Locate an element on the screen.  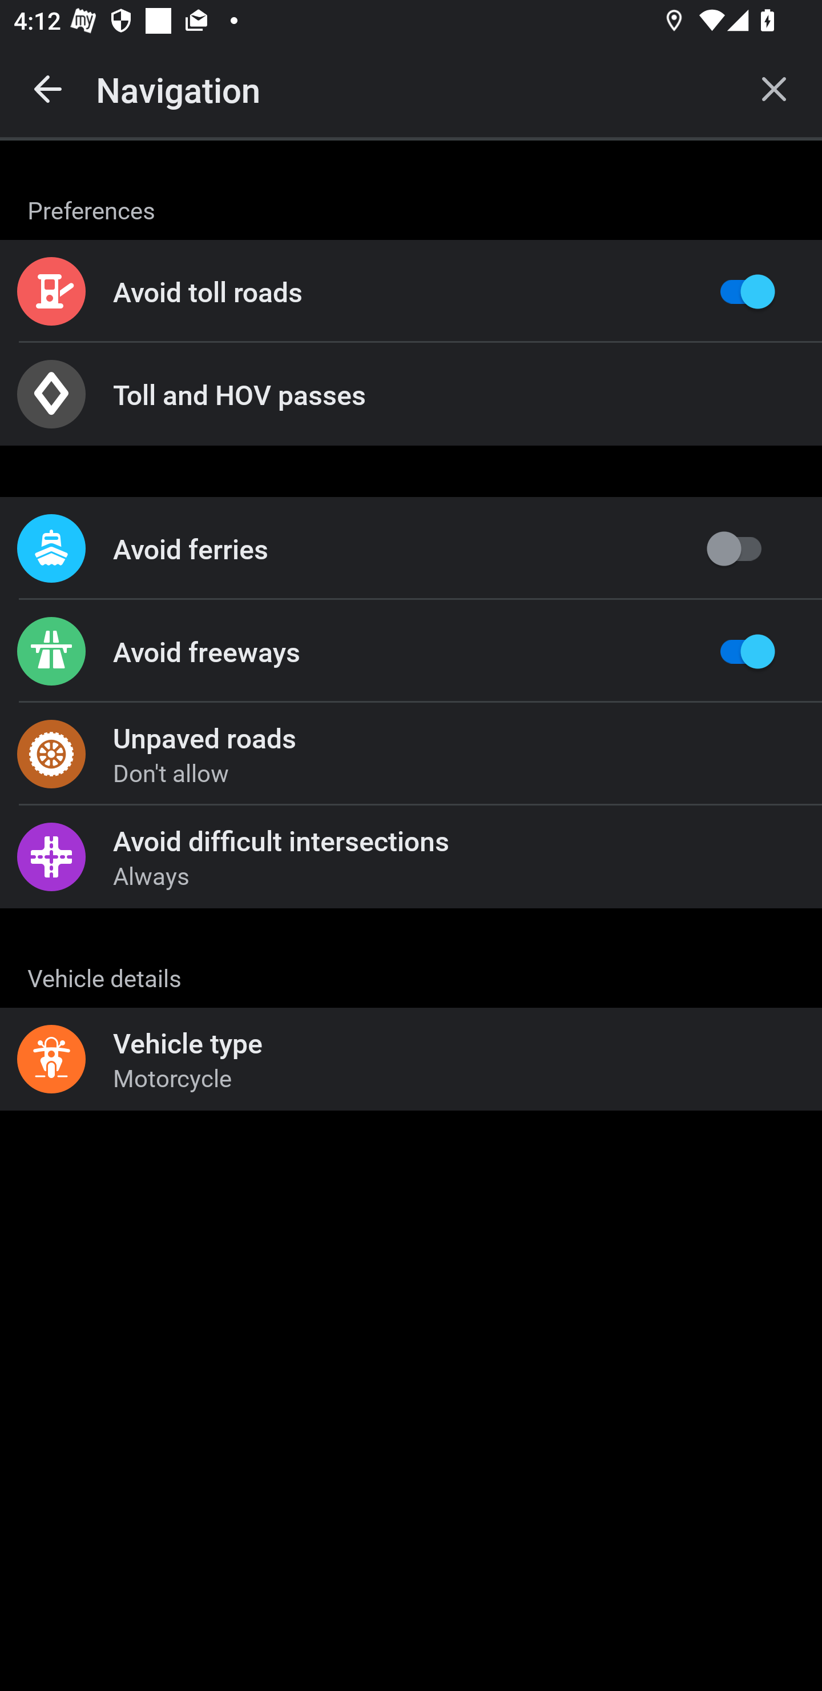
Avoid toll roads is located at coordinates (411, 291).